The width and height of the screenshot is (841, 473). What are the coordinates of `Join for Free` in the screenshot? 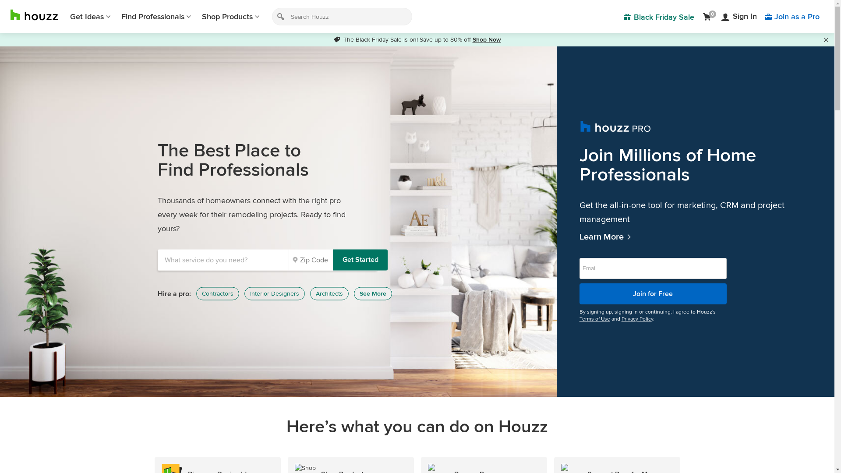 It's located at (653, 293).